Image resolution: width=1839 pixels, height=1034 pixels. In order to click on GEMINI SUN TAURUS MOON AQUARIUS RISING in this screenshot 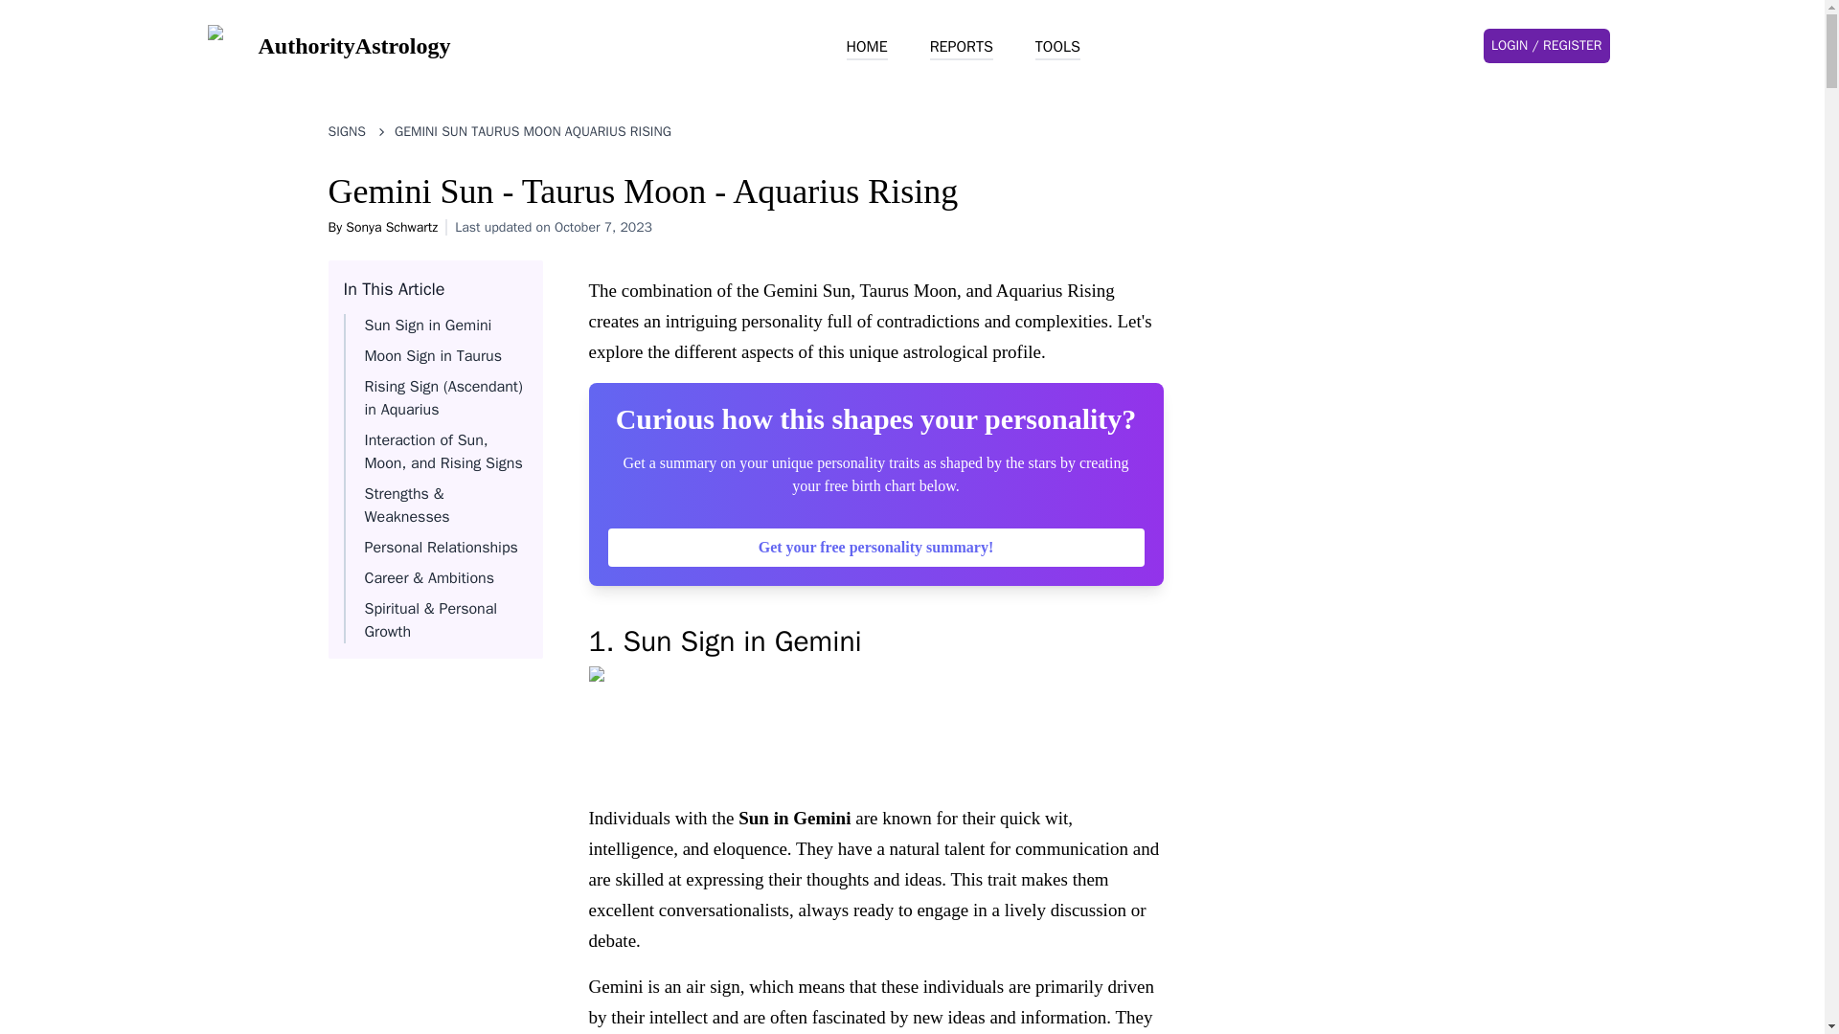, I will do `click(533, 132)`.